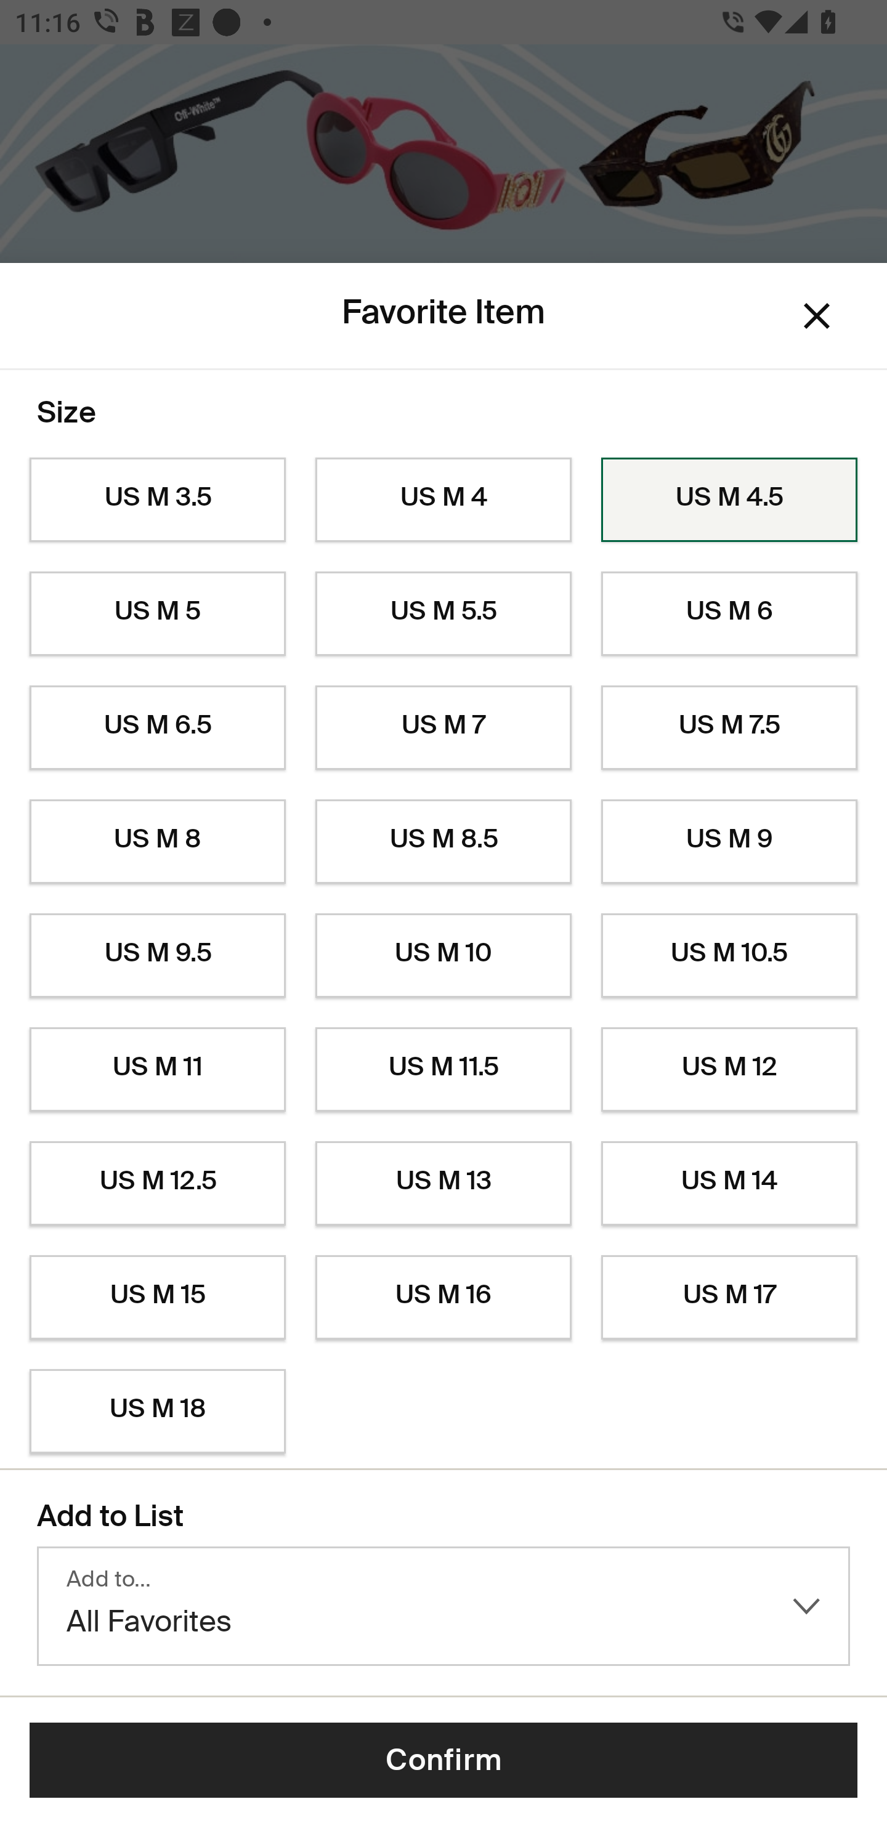 Image resolution: width=887 pixels, height=1823 pixels. I want to click on US M 4, so click(443, 500).